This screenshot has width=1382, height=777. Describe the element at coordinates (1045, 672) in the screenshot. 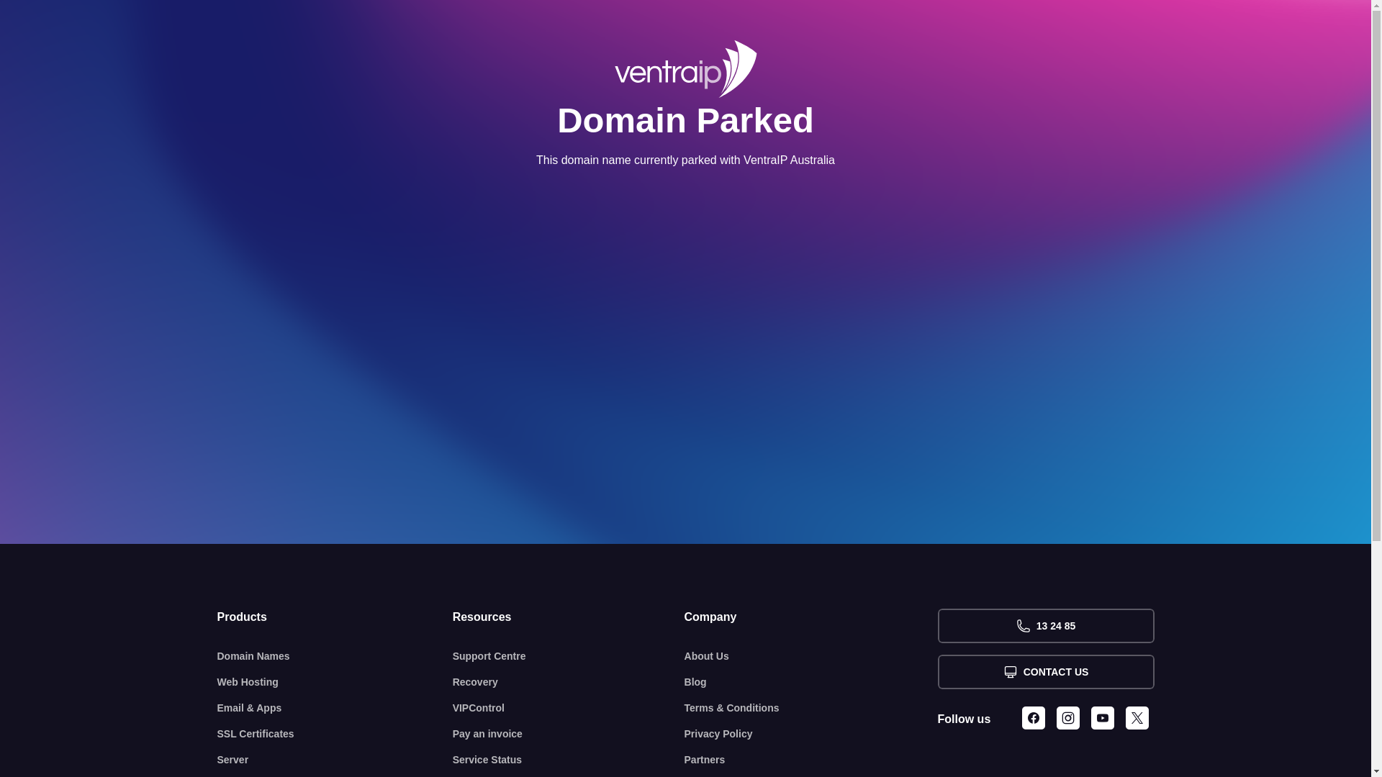

I see `CONTACT US` at that location.